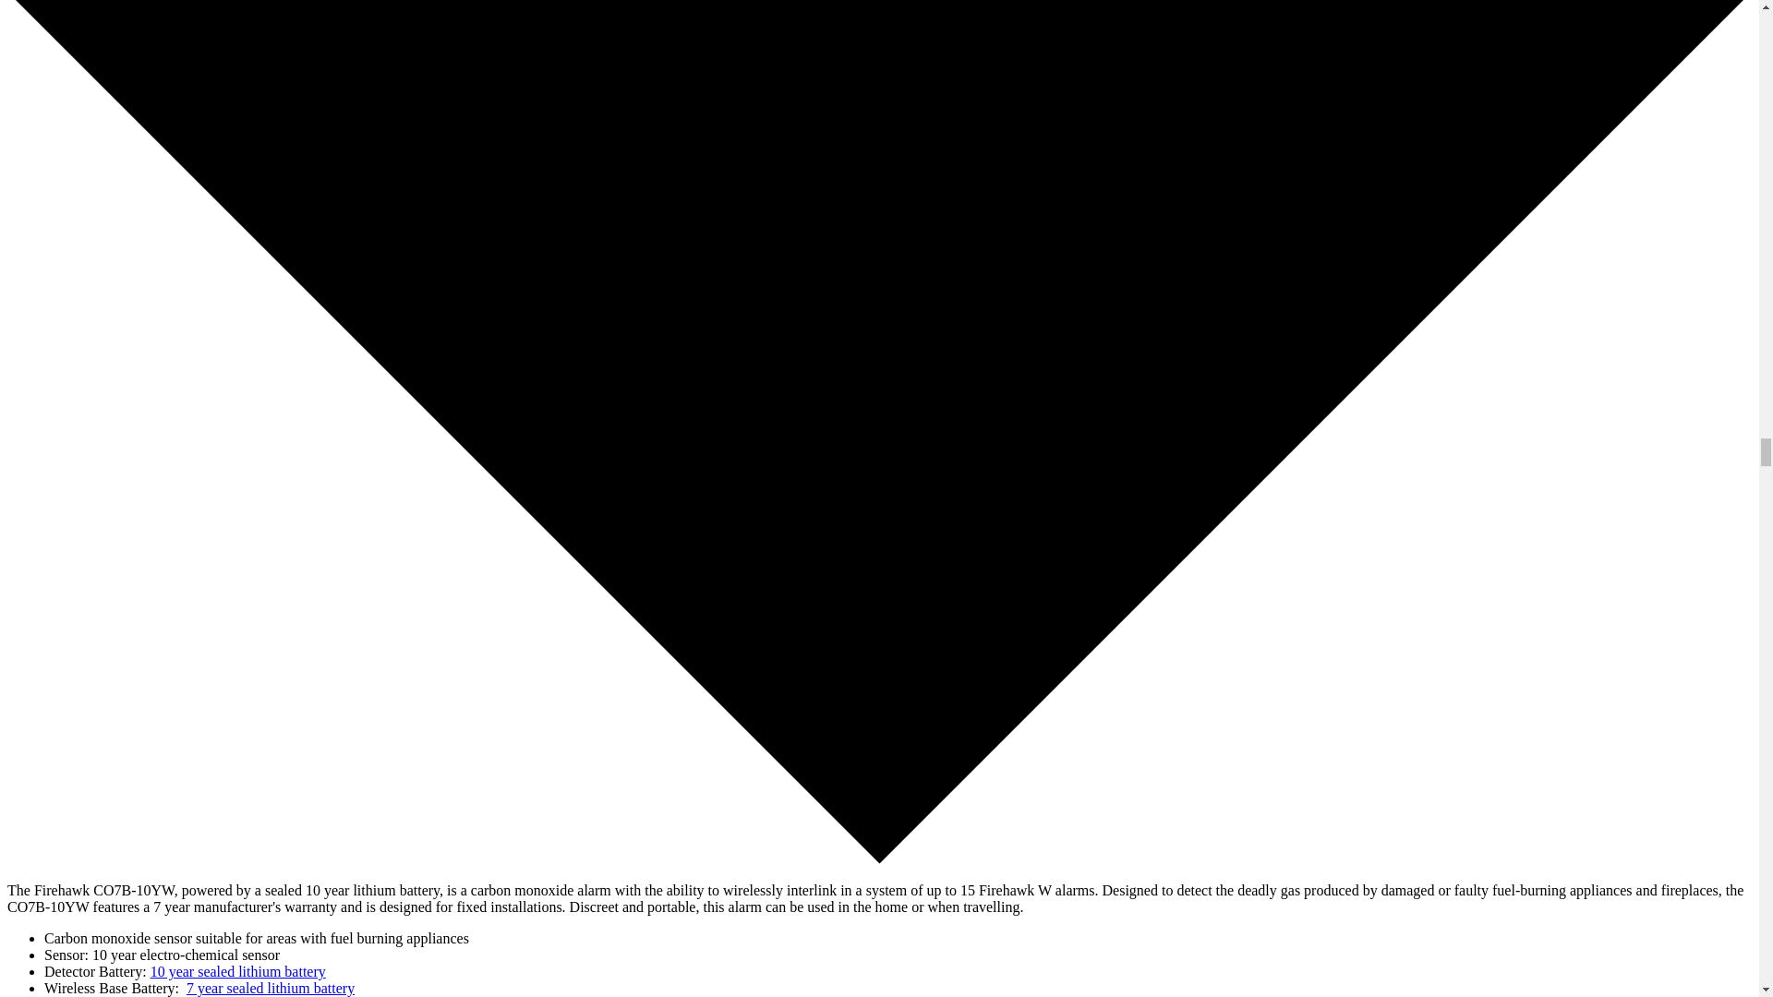 The image size is (1773, 997). Describe the element at coordinates (238, 971) in the screenshot. I see `10 year sealed lithium battery` at that location.